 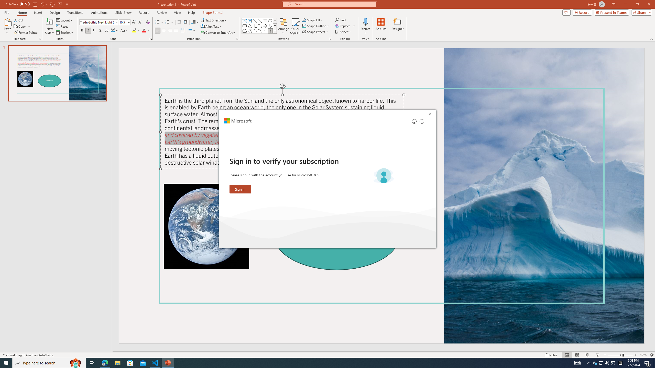 I want to click on Shape Outline, so click(x=316, y=26).